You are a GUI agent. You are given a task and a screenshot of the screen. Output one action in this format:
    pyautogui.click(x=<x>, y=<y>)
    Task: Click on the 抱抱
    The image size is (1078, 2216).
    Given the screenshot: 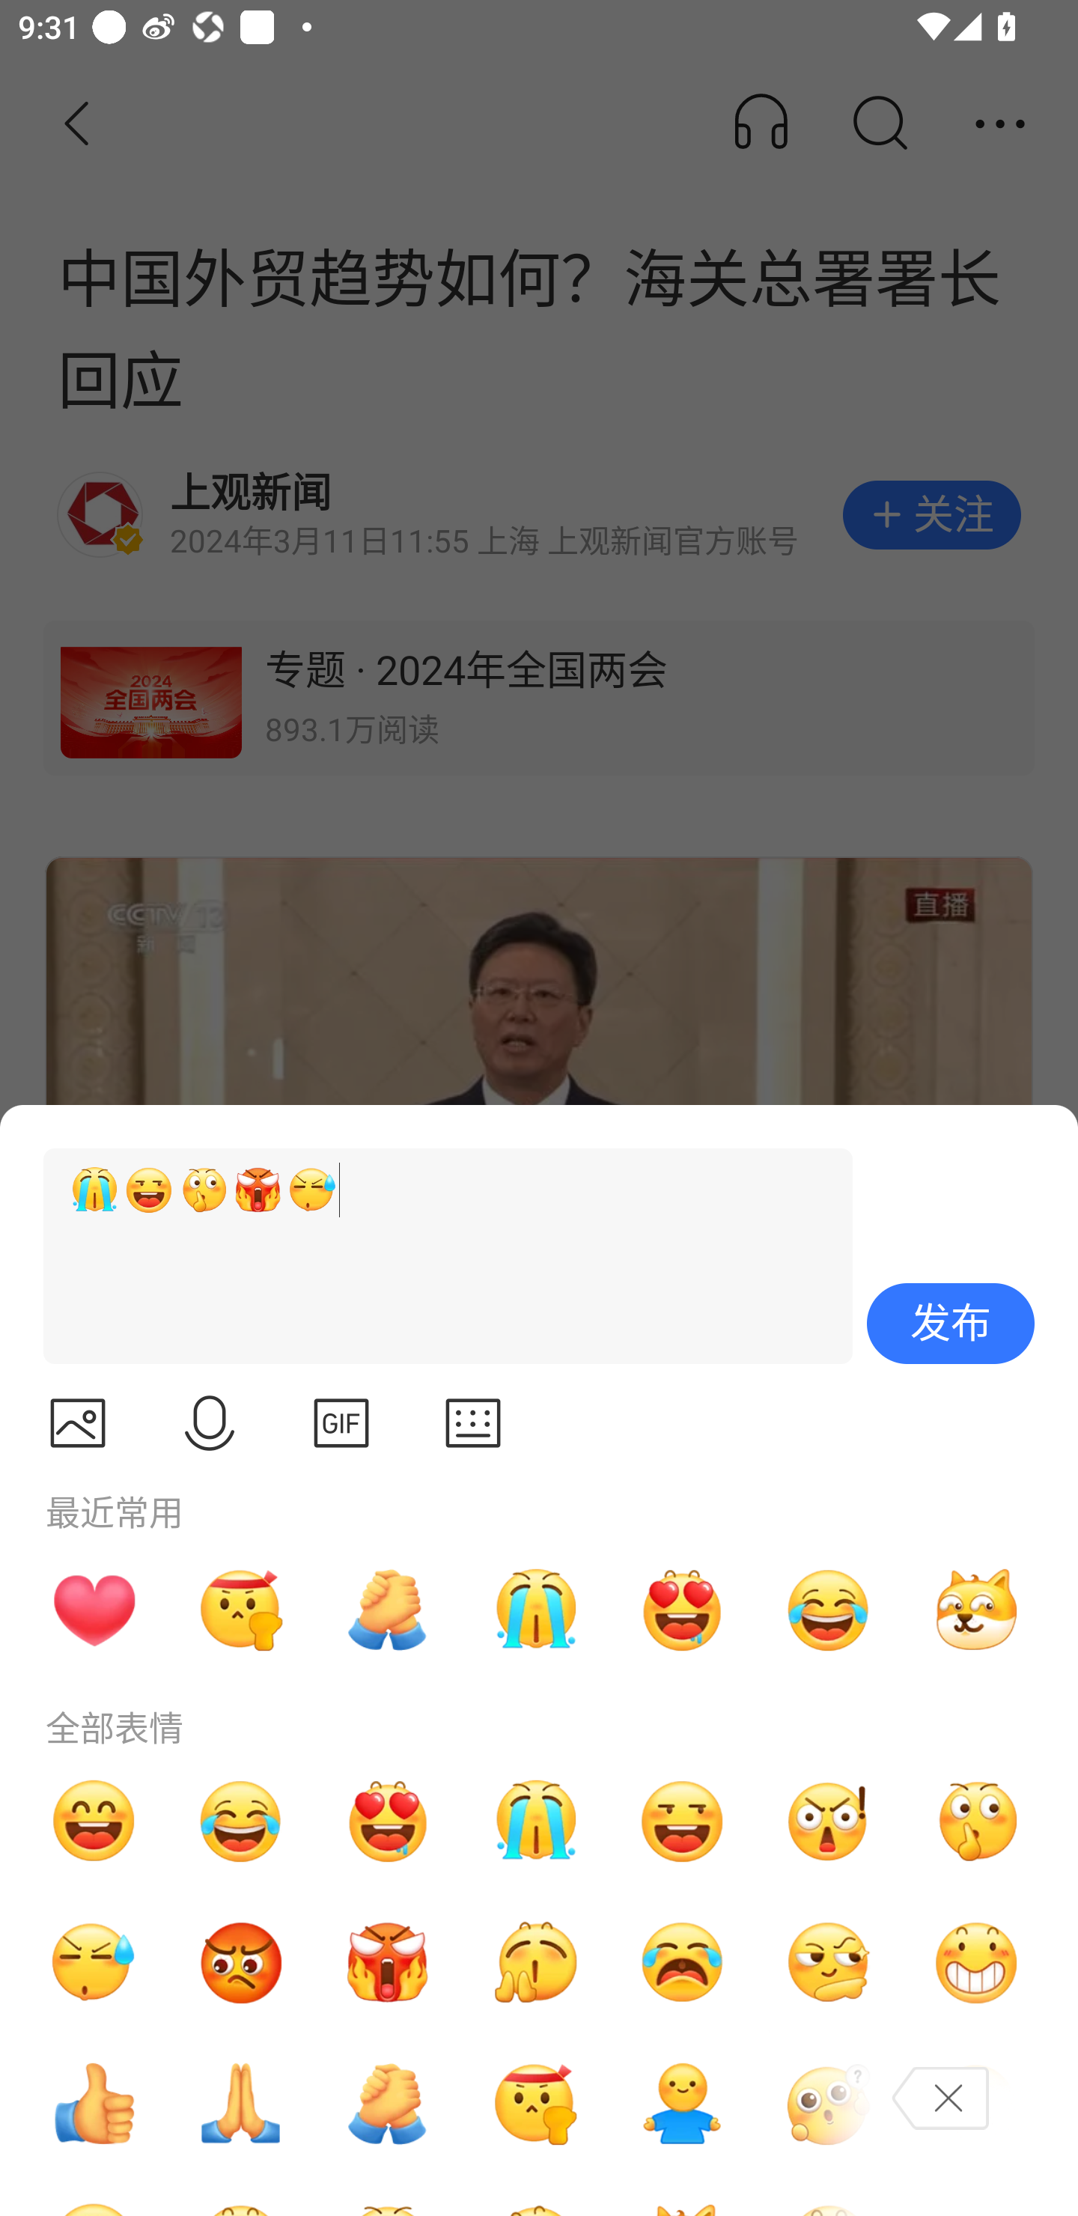 What is the action you would take?
    pyautogui.click(x=682, y=2104)
    